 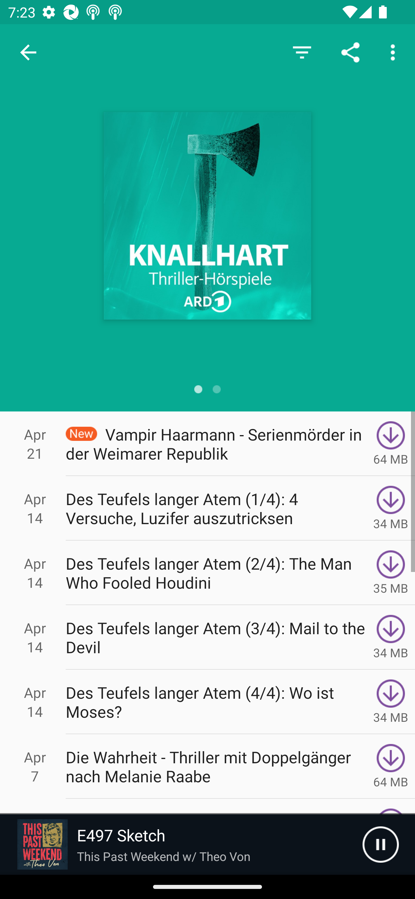 I want to click on Download 35 MB, so click(x=391, y=573).